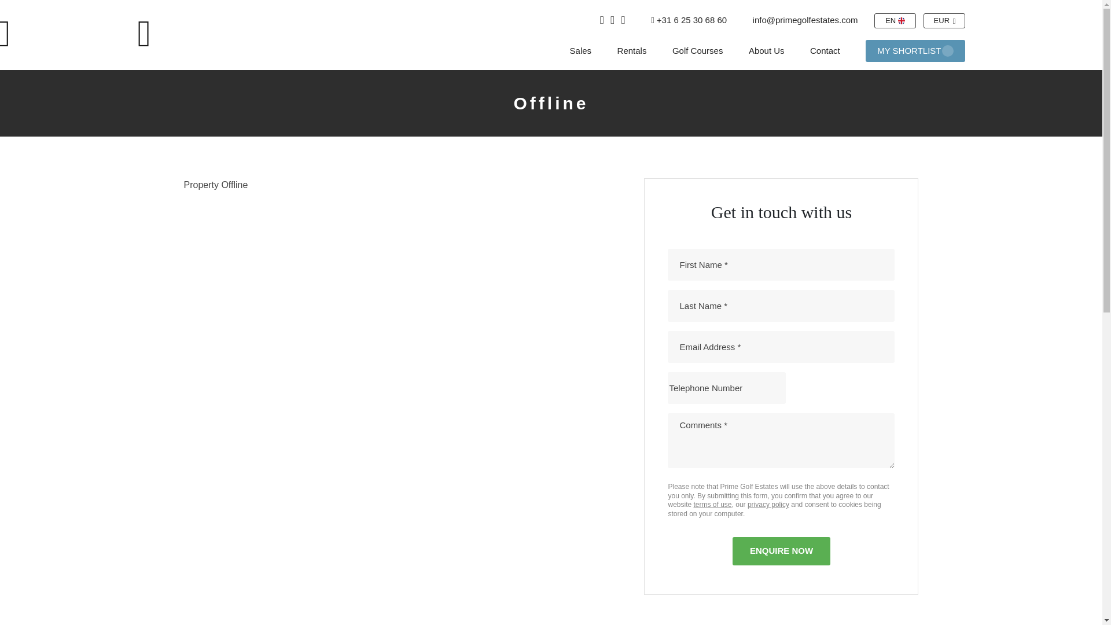 Image resolution: width=1111 pixels, height=625 pixels. I want to click on Golf Courses, so click(697, 50).